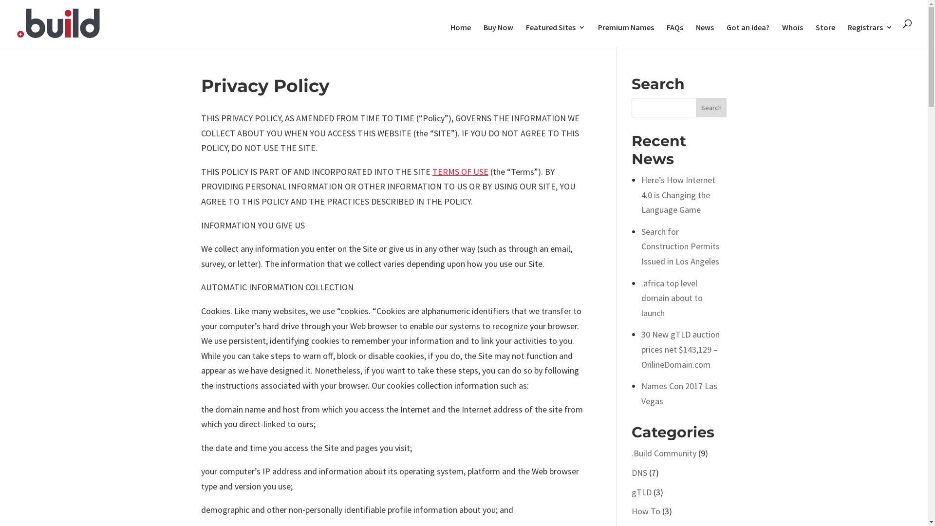 The height and width of the screenshot is (526, 935). Describe the element at coordinates (639, 472) in the screenshot. I see `DNS` at that location.